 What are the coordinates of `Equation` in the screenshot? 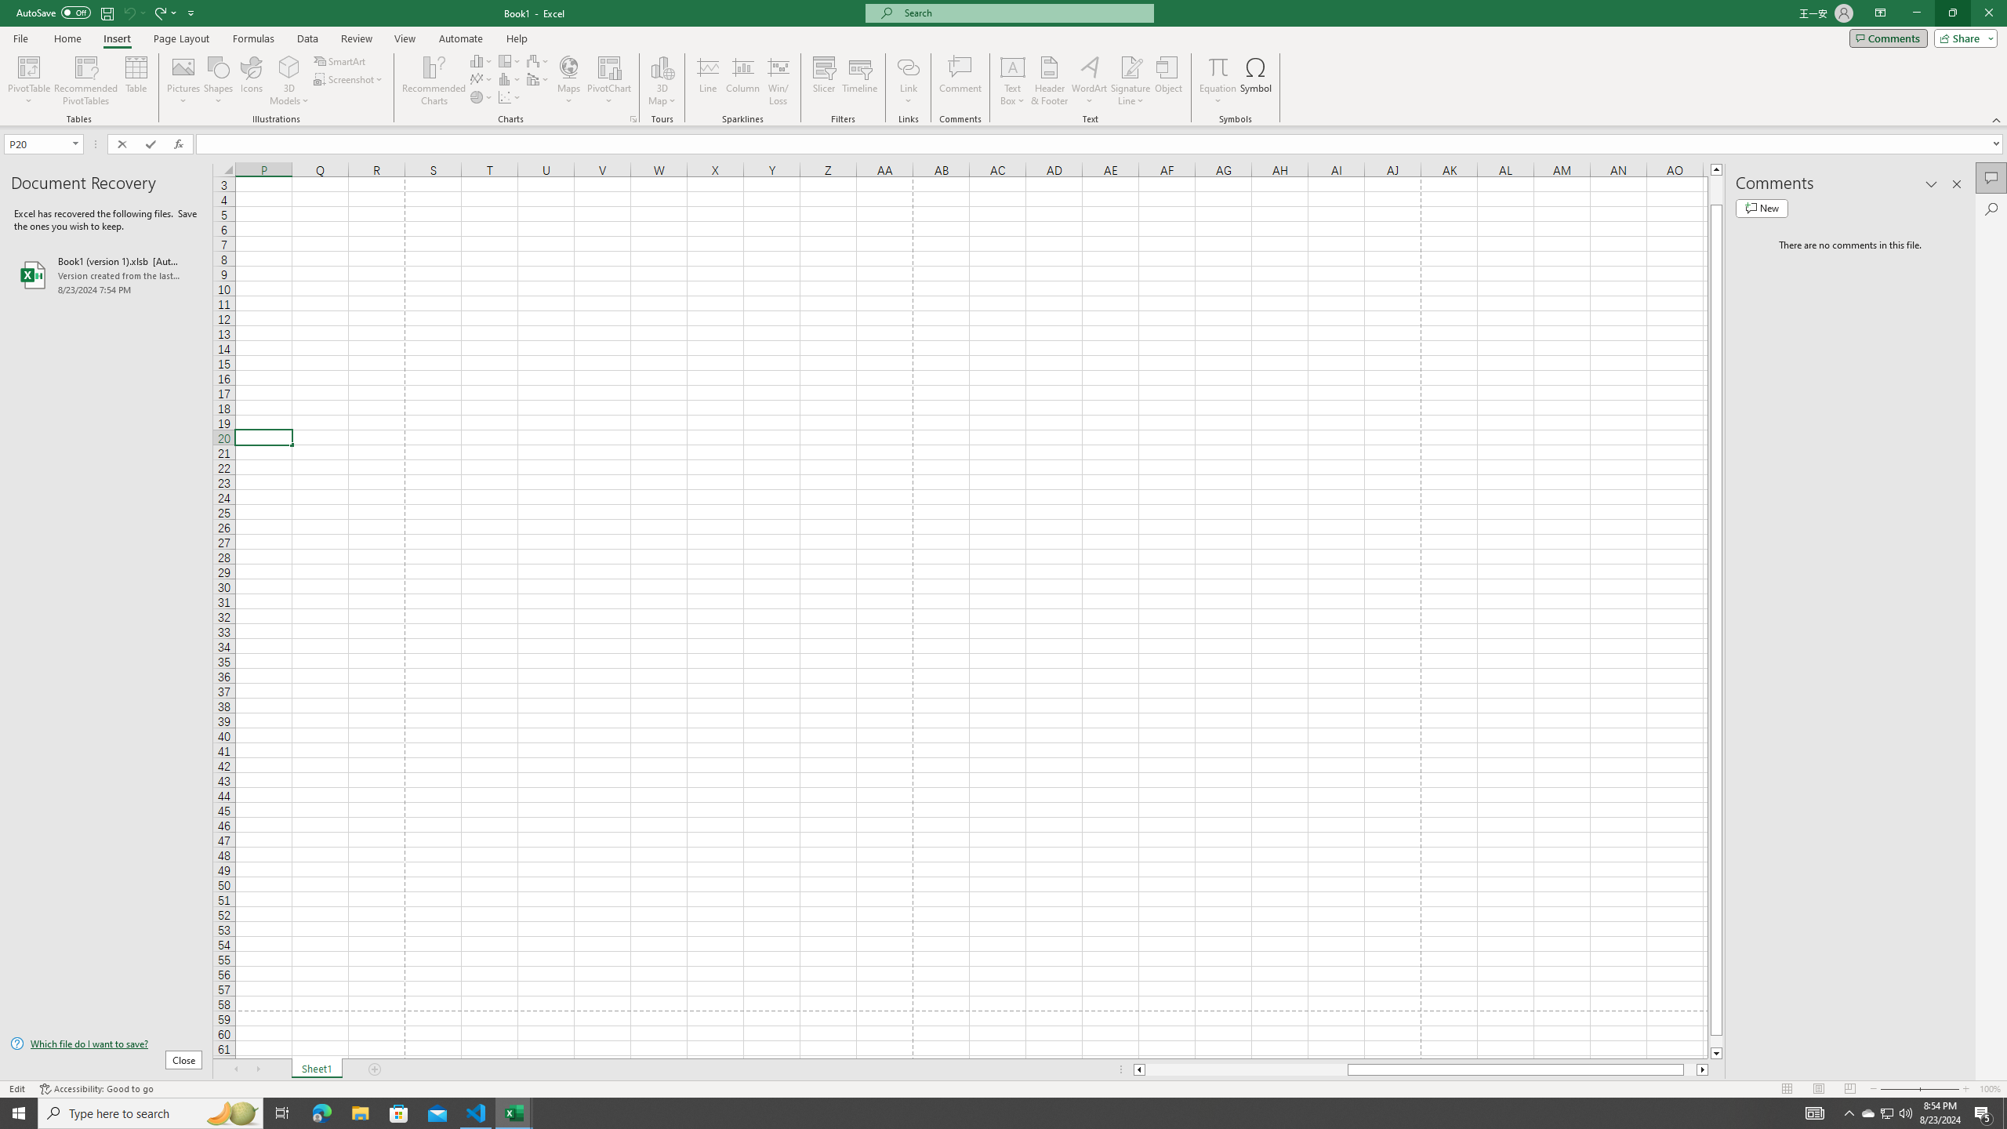 It's located at (1218, 67).